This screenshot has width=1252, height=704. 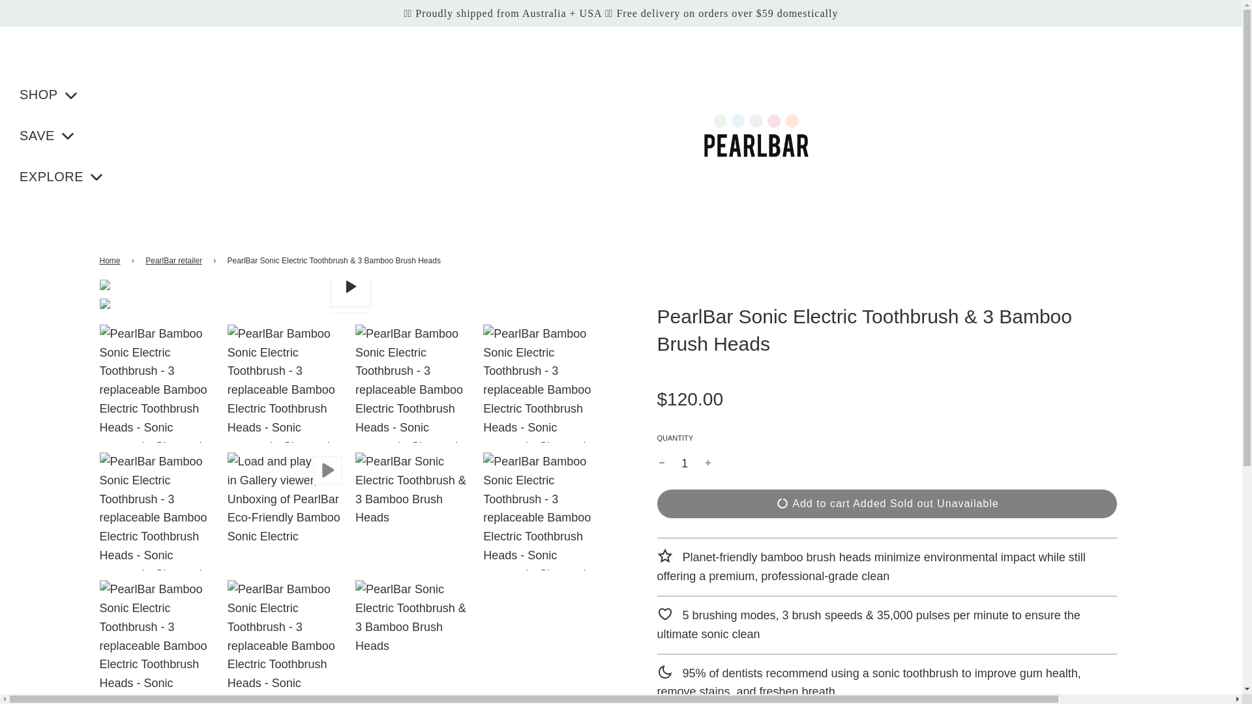 I want to click on 1, so click(x=685, y=464).